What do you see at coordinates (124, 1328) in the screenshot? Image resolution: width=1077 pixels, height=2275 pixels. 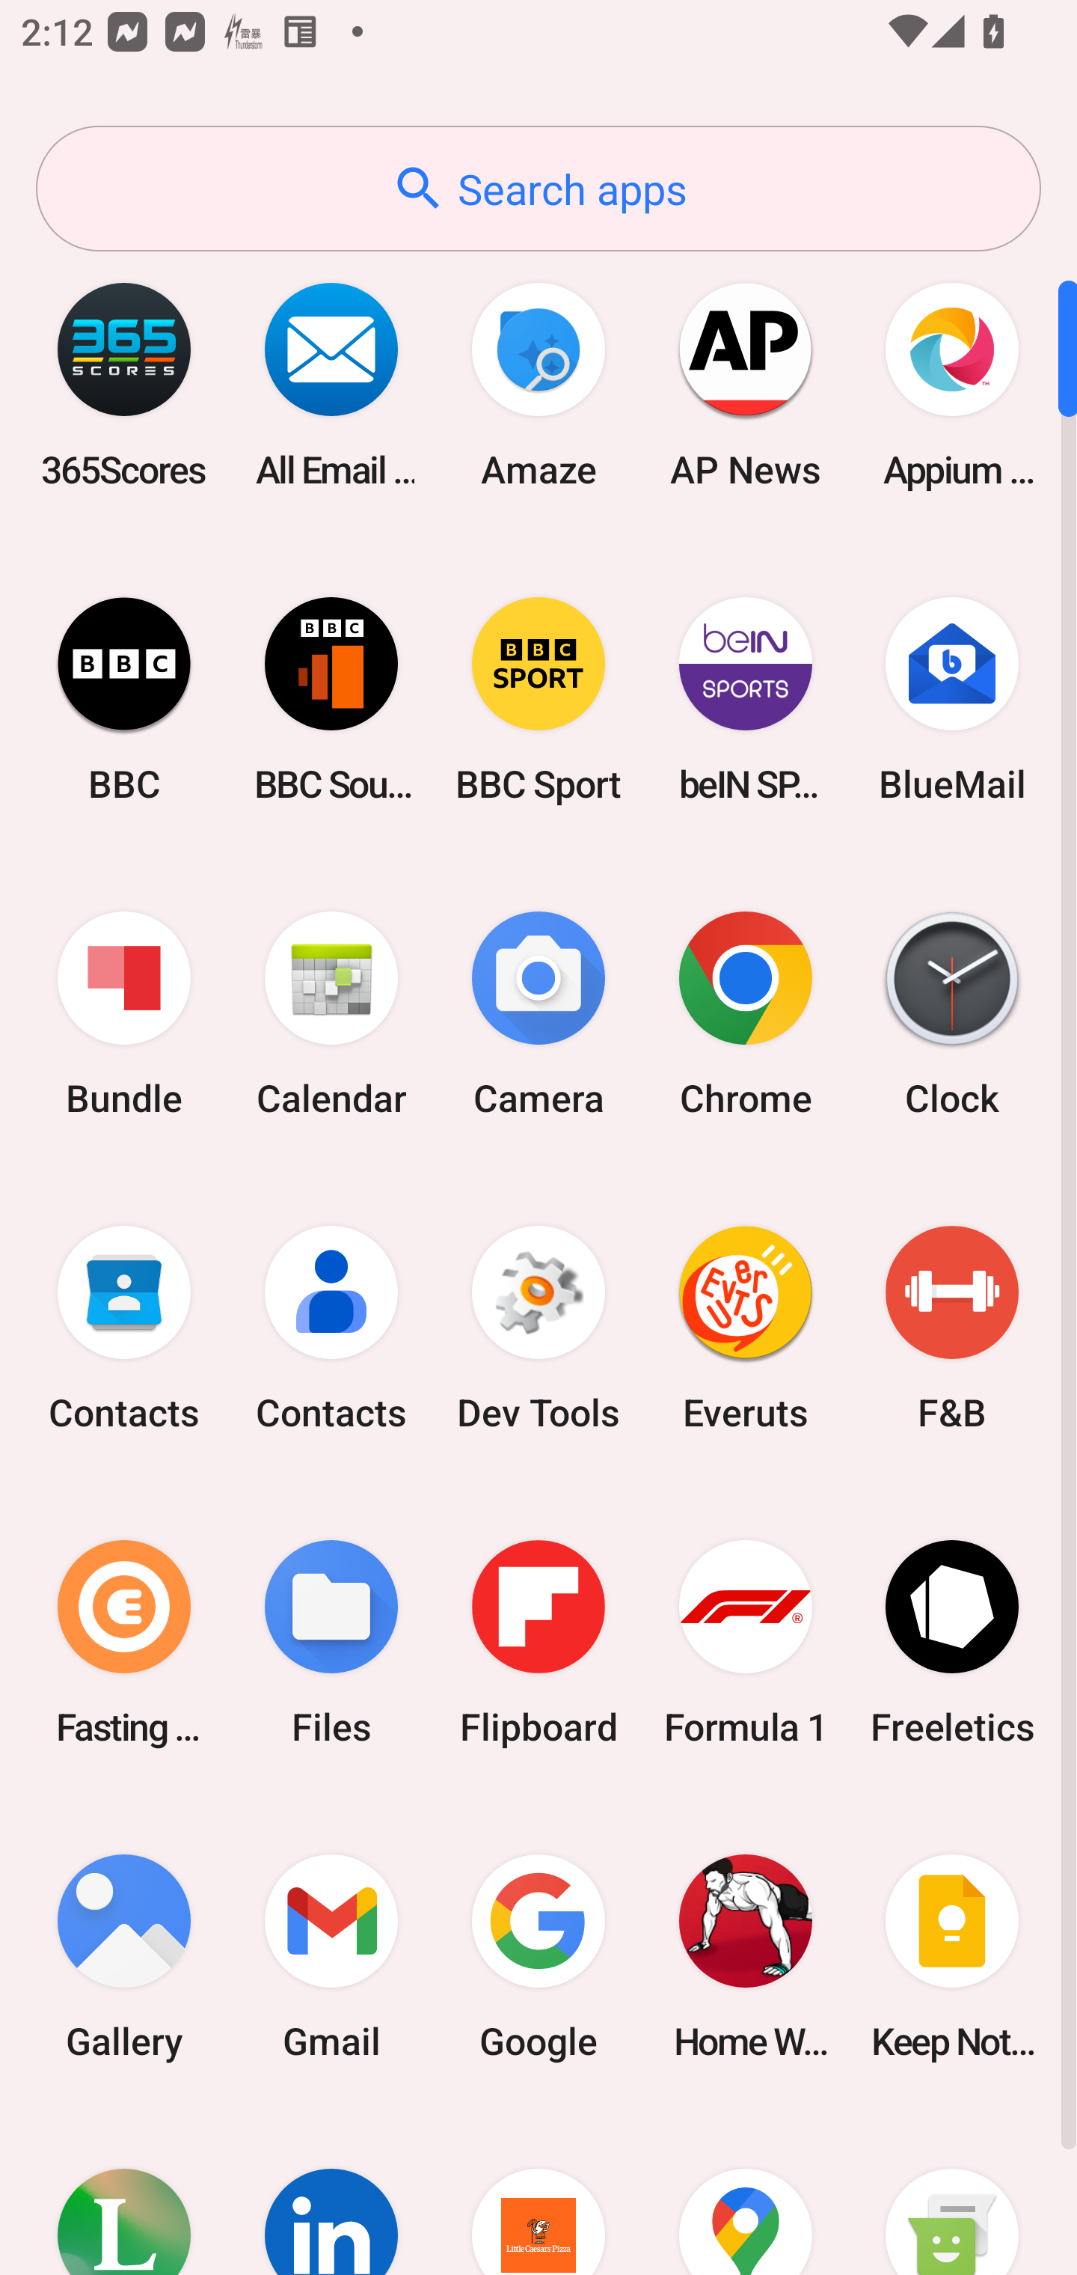 I see `Contacts` at bounding box center [124, 1328].